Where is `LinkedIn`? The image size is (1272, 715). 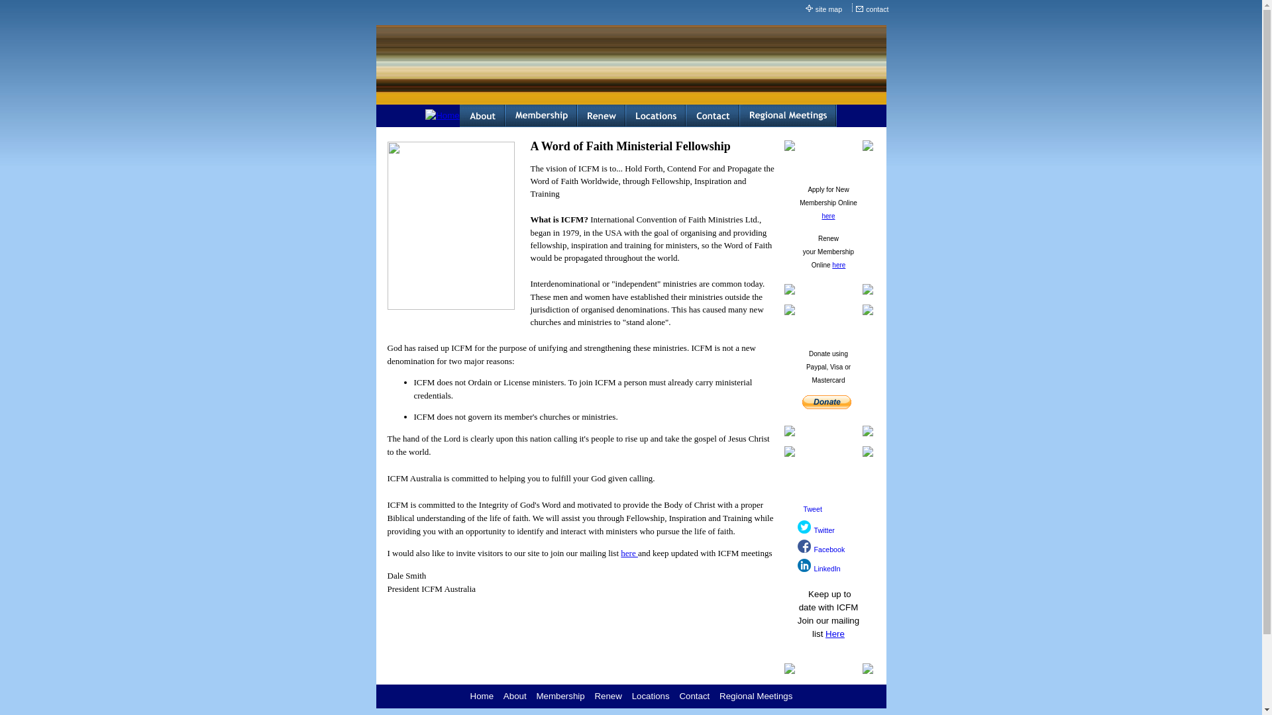
LinkedIn is located at coordinates (827, 569).